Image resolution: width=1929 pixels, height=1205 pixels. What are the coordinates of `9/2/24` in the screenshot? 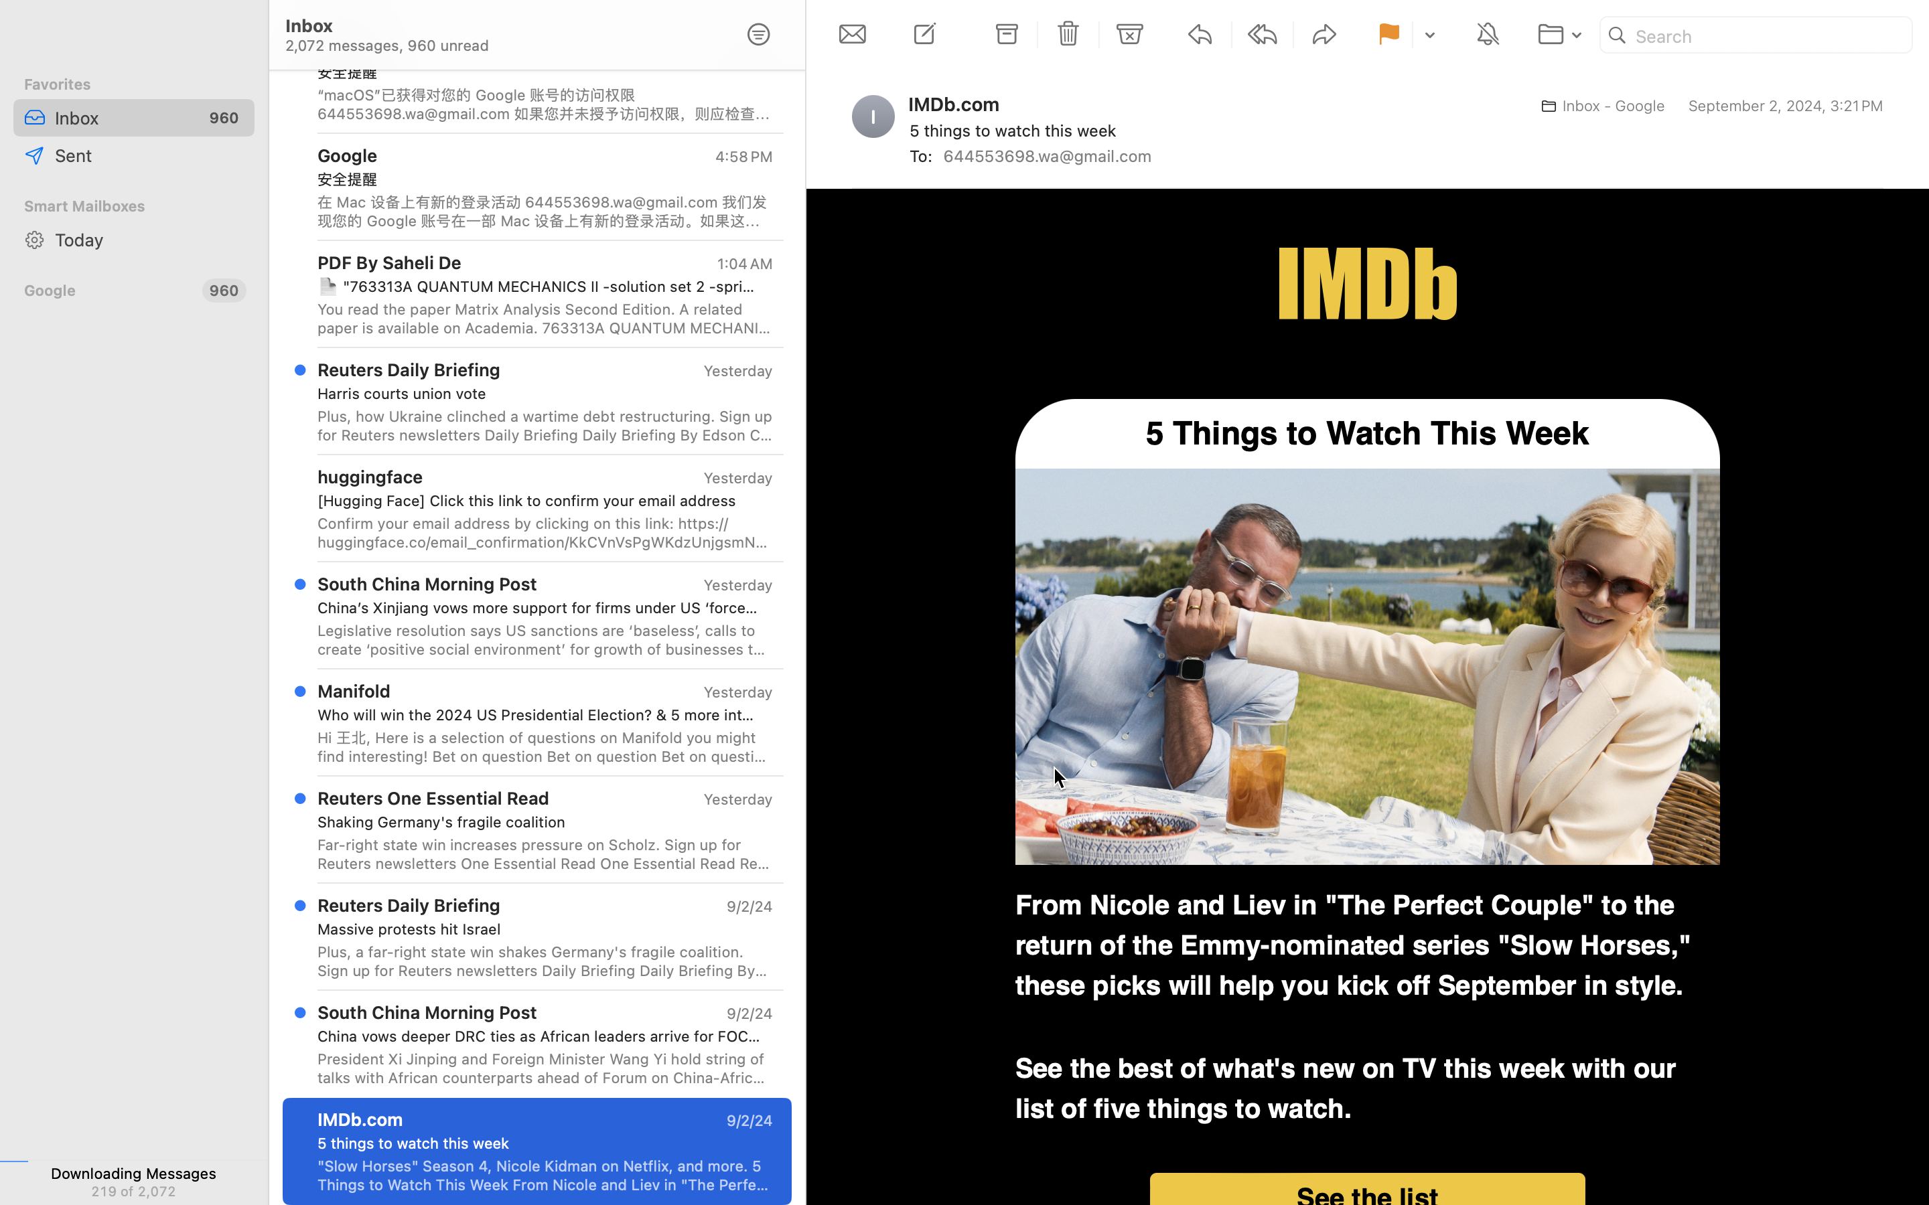 It's located at (749, 1014).